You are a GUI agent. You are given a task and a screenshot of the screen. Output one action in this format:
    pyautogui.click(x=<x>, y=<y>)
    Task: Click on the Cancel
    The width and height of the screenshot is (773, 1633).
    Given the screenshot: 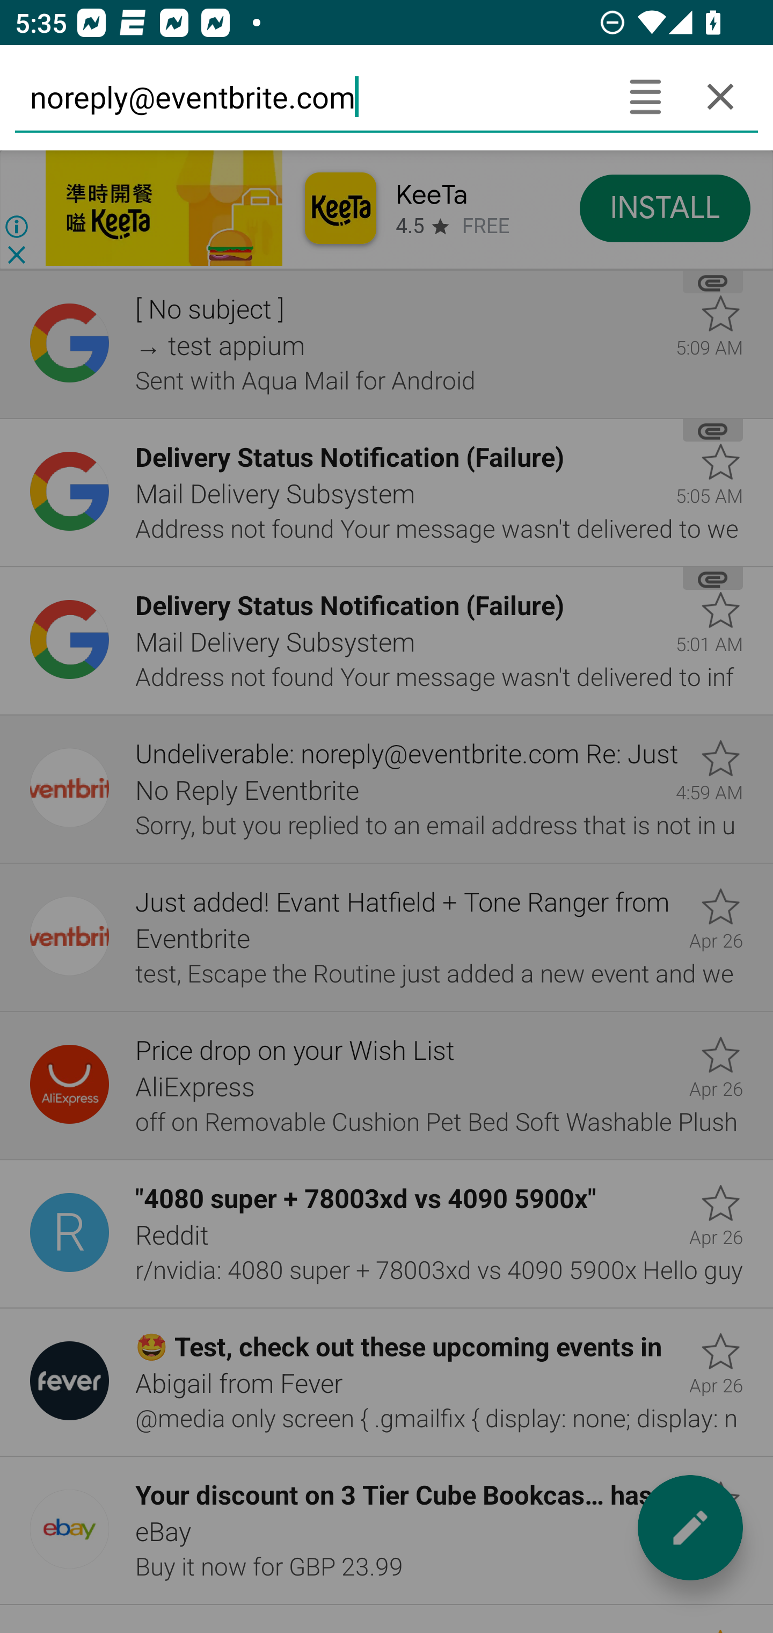 What is the action you would take?
    pyautogui.click(x=720, y=96)
    